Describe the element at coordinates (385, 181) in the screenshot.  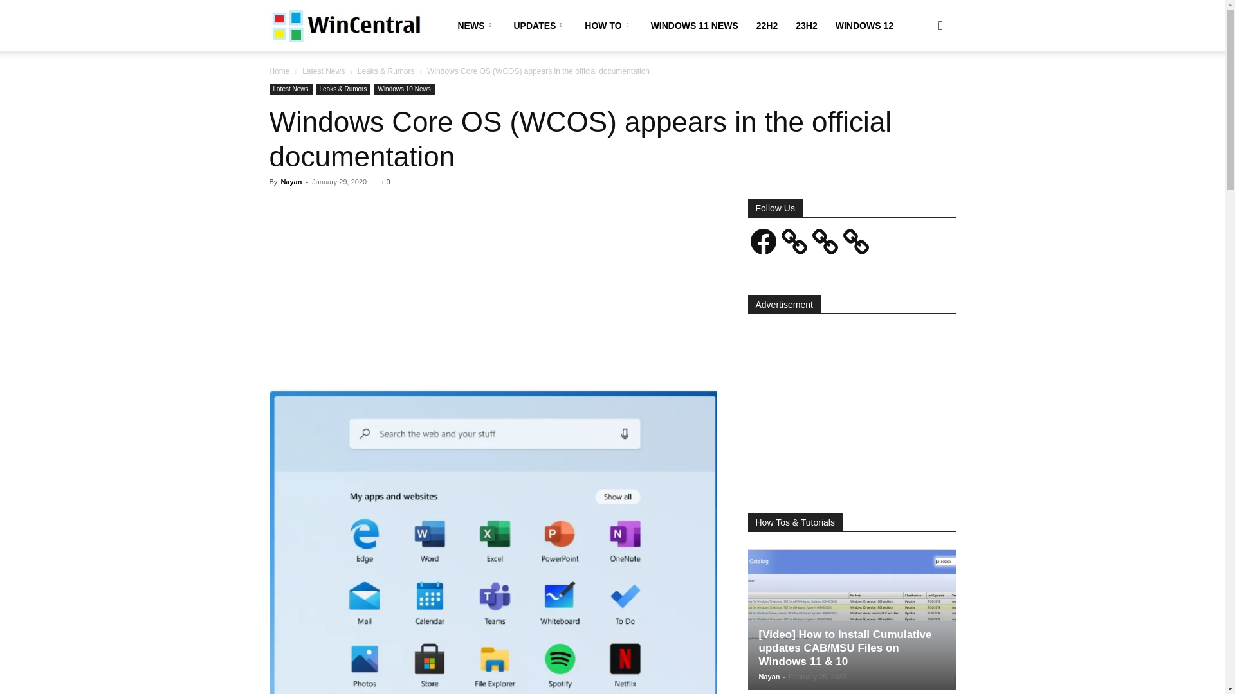
I see `0` at that location.